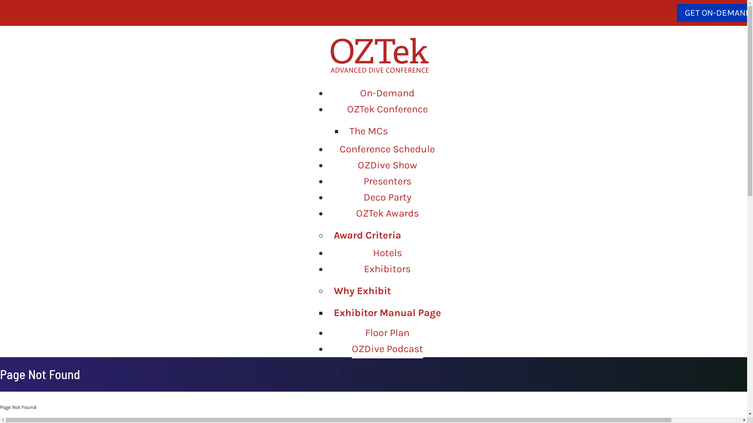  What do you see at coordinates (387, 150) in the screenshot?
I see `Conference Schedule` at bounding box center [387, 150].